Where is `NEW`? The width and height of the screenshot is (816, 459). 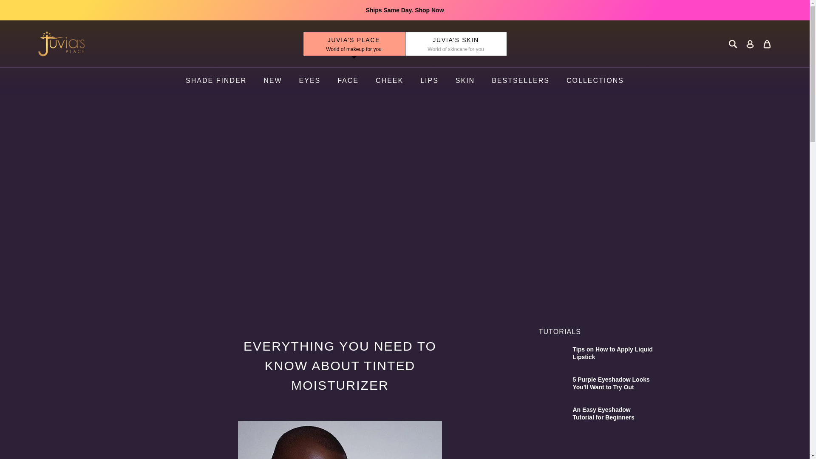 NEW is located at coordinates (272, 80).